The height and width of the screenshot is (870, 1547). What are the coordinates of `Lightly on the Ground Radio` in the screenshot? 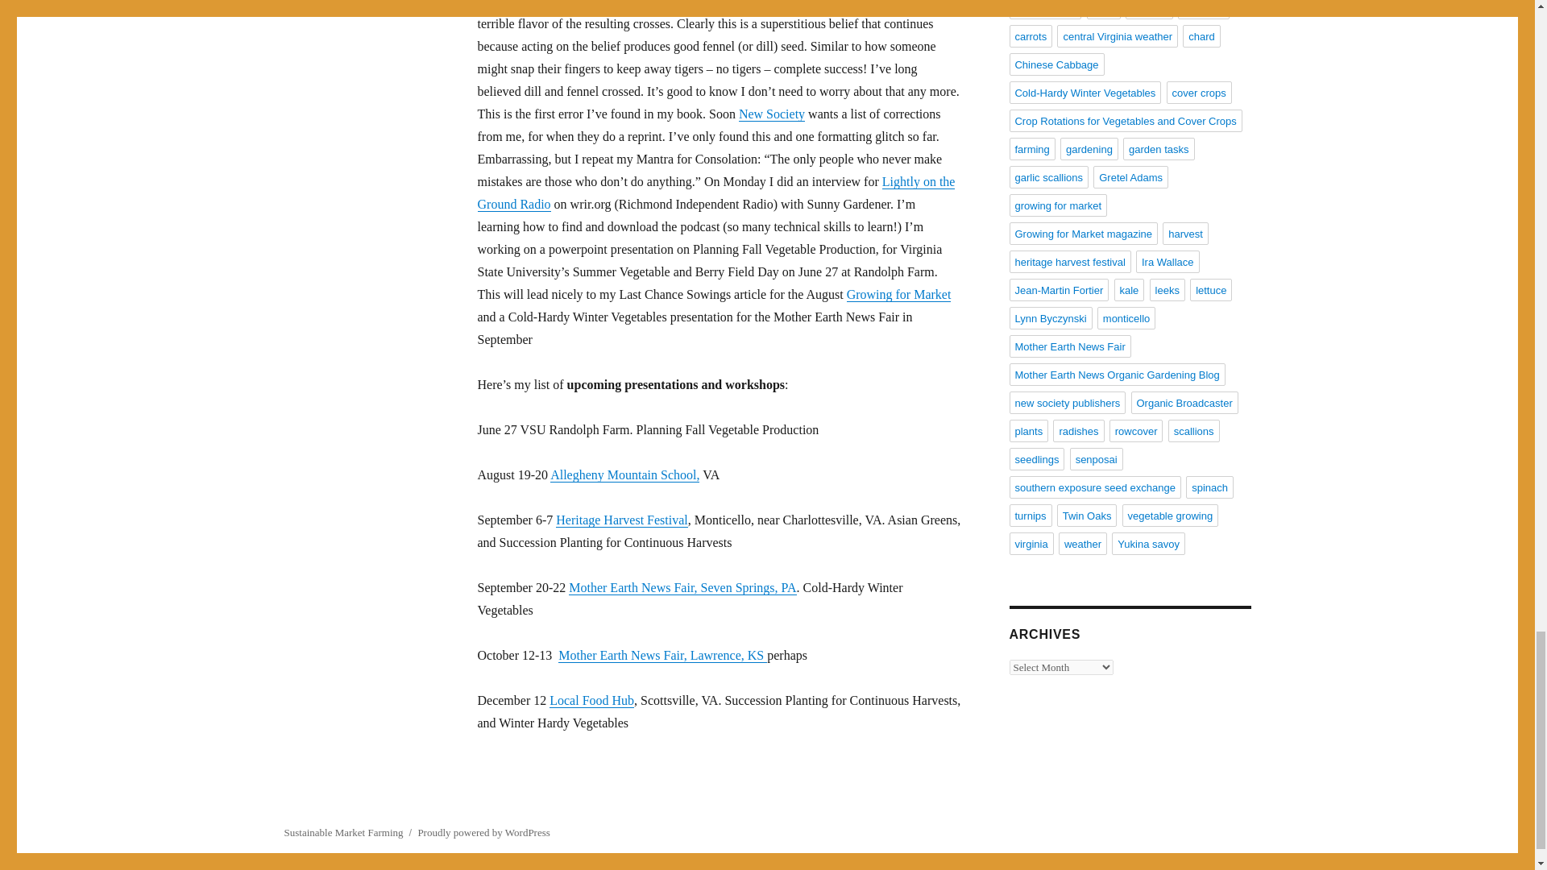 It's located at (715, 193).